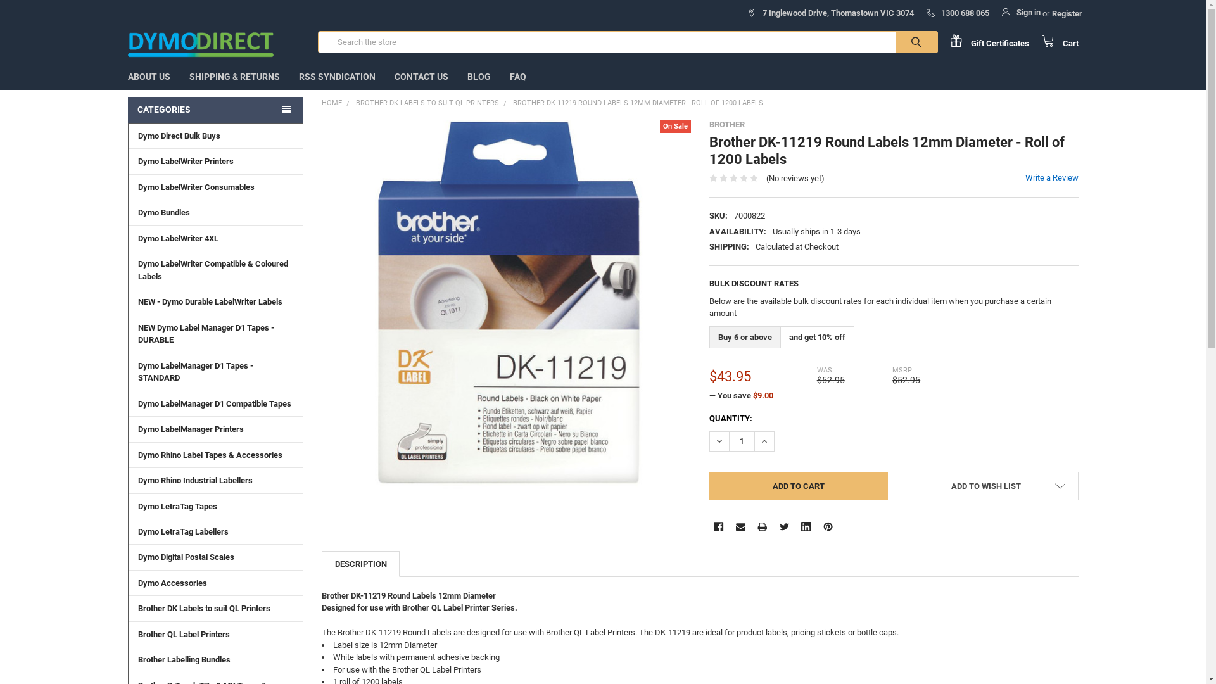 The height and width of the screenshot is (684, 1216). Describe the element at coordinates (215, 506) in the screenshot. I see `Dymo LetraTag Tapes` at that location.